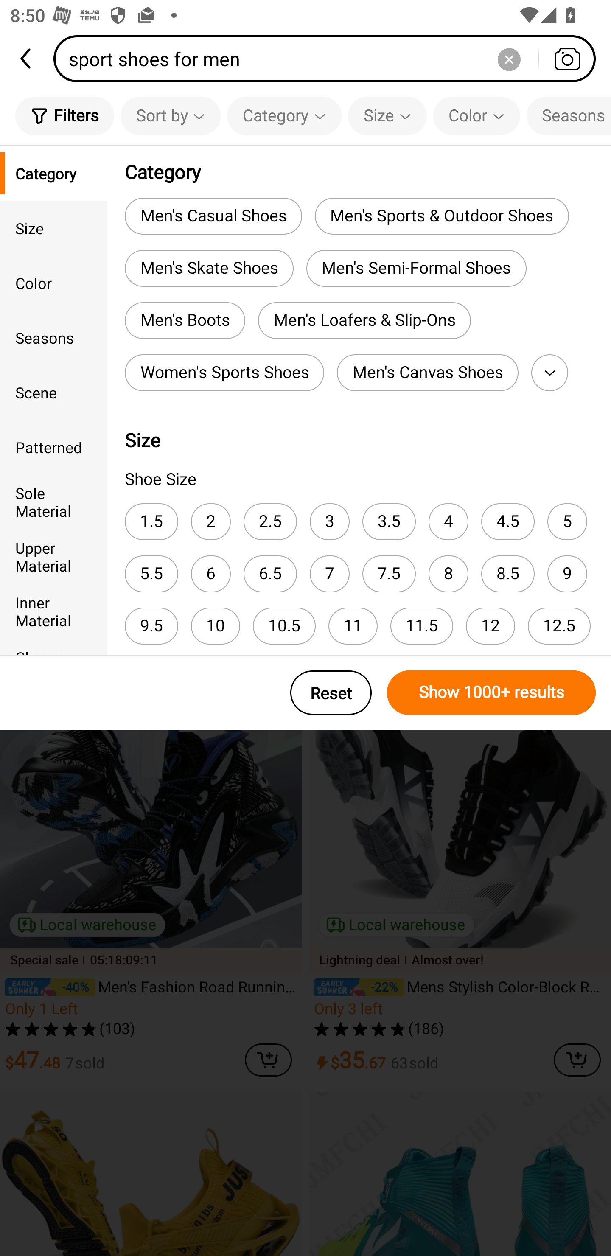 The height and width of the screenshot is (1256, 611). What do you see at coordinates (151, 574) in the screenshot?
I see `5.5` at bounding box center [151, 574].